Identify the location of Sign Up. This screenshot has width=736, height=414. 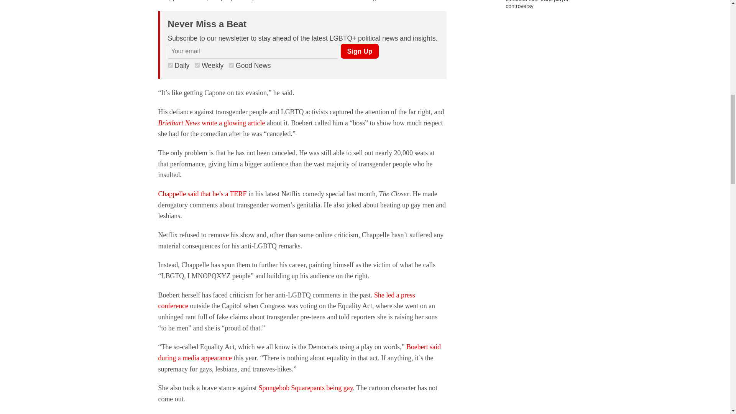
(359, 51).